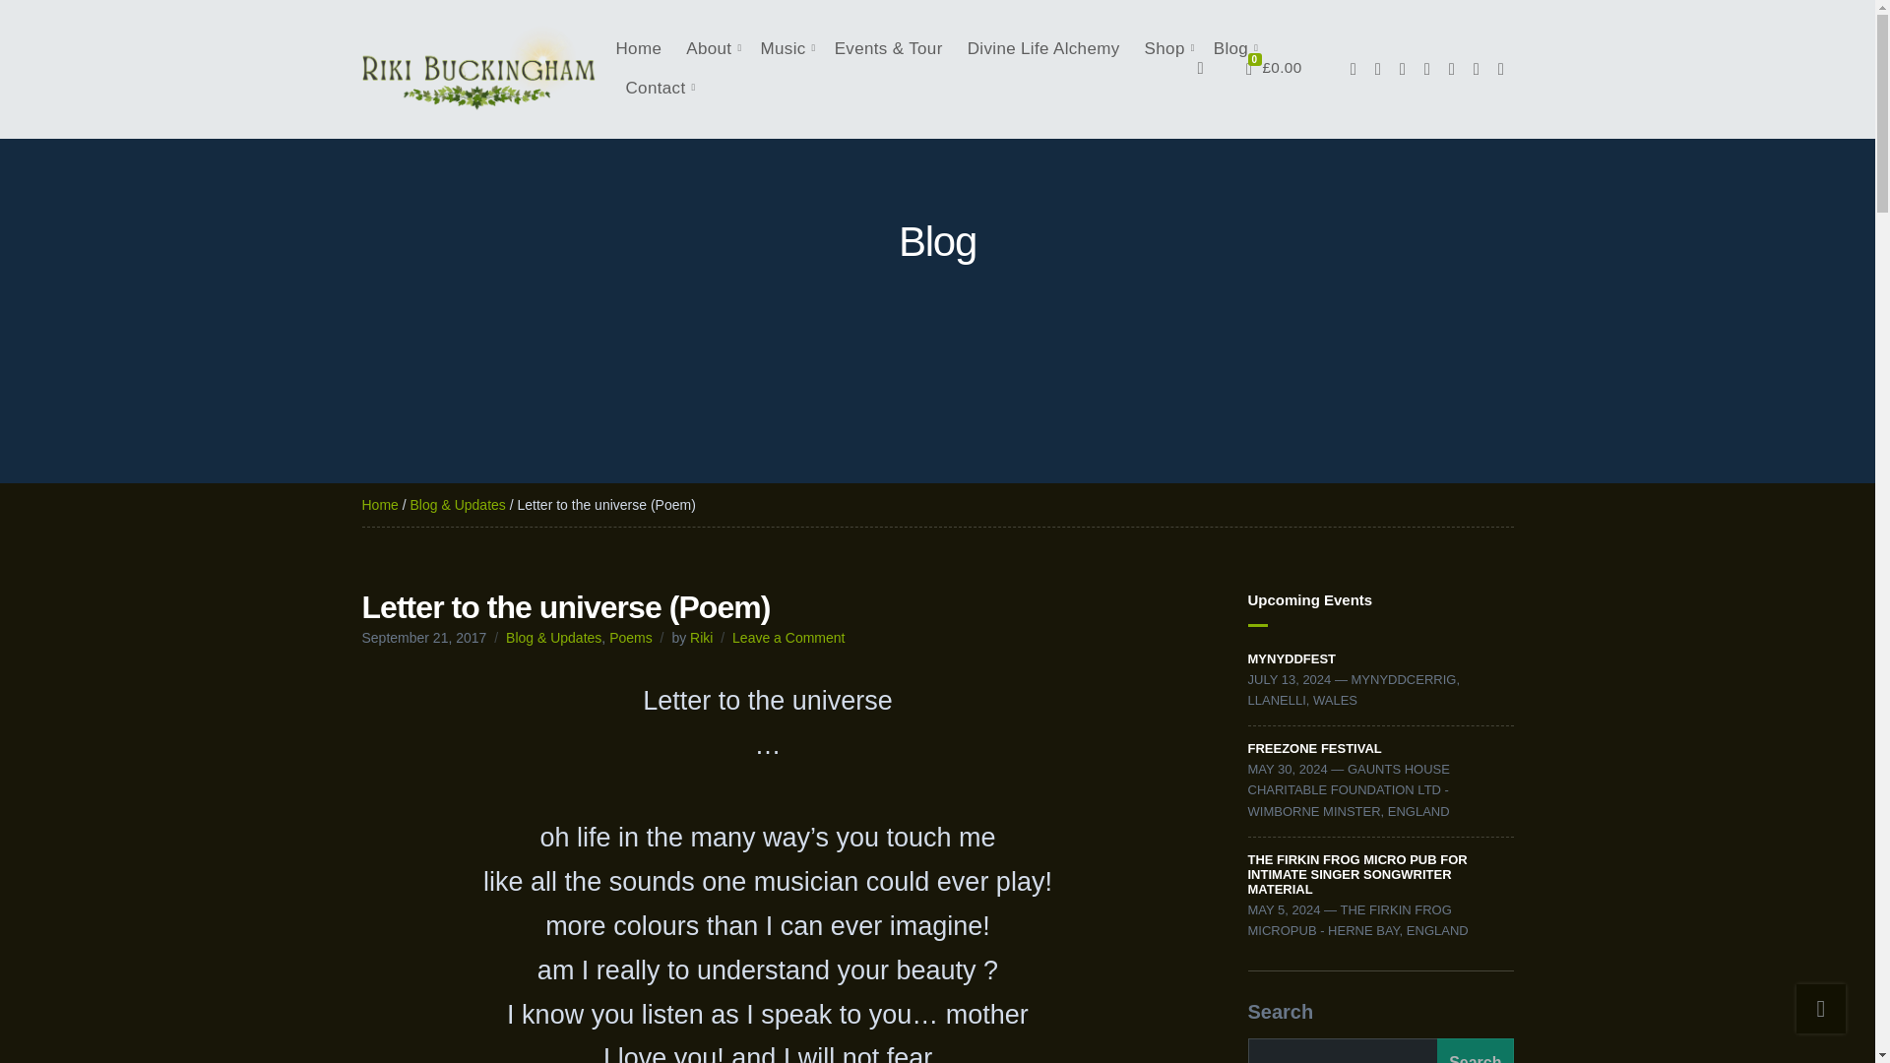 The image size is (1890, 1063). I want to click on Blog, so click(1232, 49).